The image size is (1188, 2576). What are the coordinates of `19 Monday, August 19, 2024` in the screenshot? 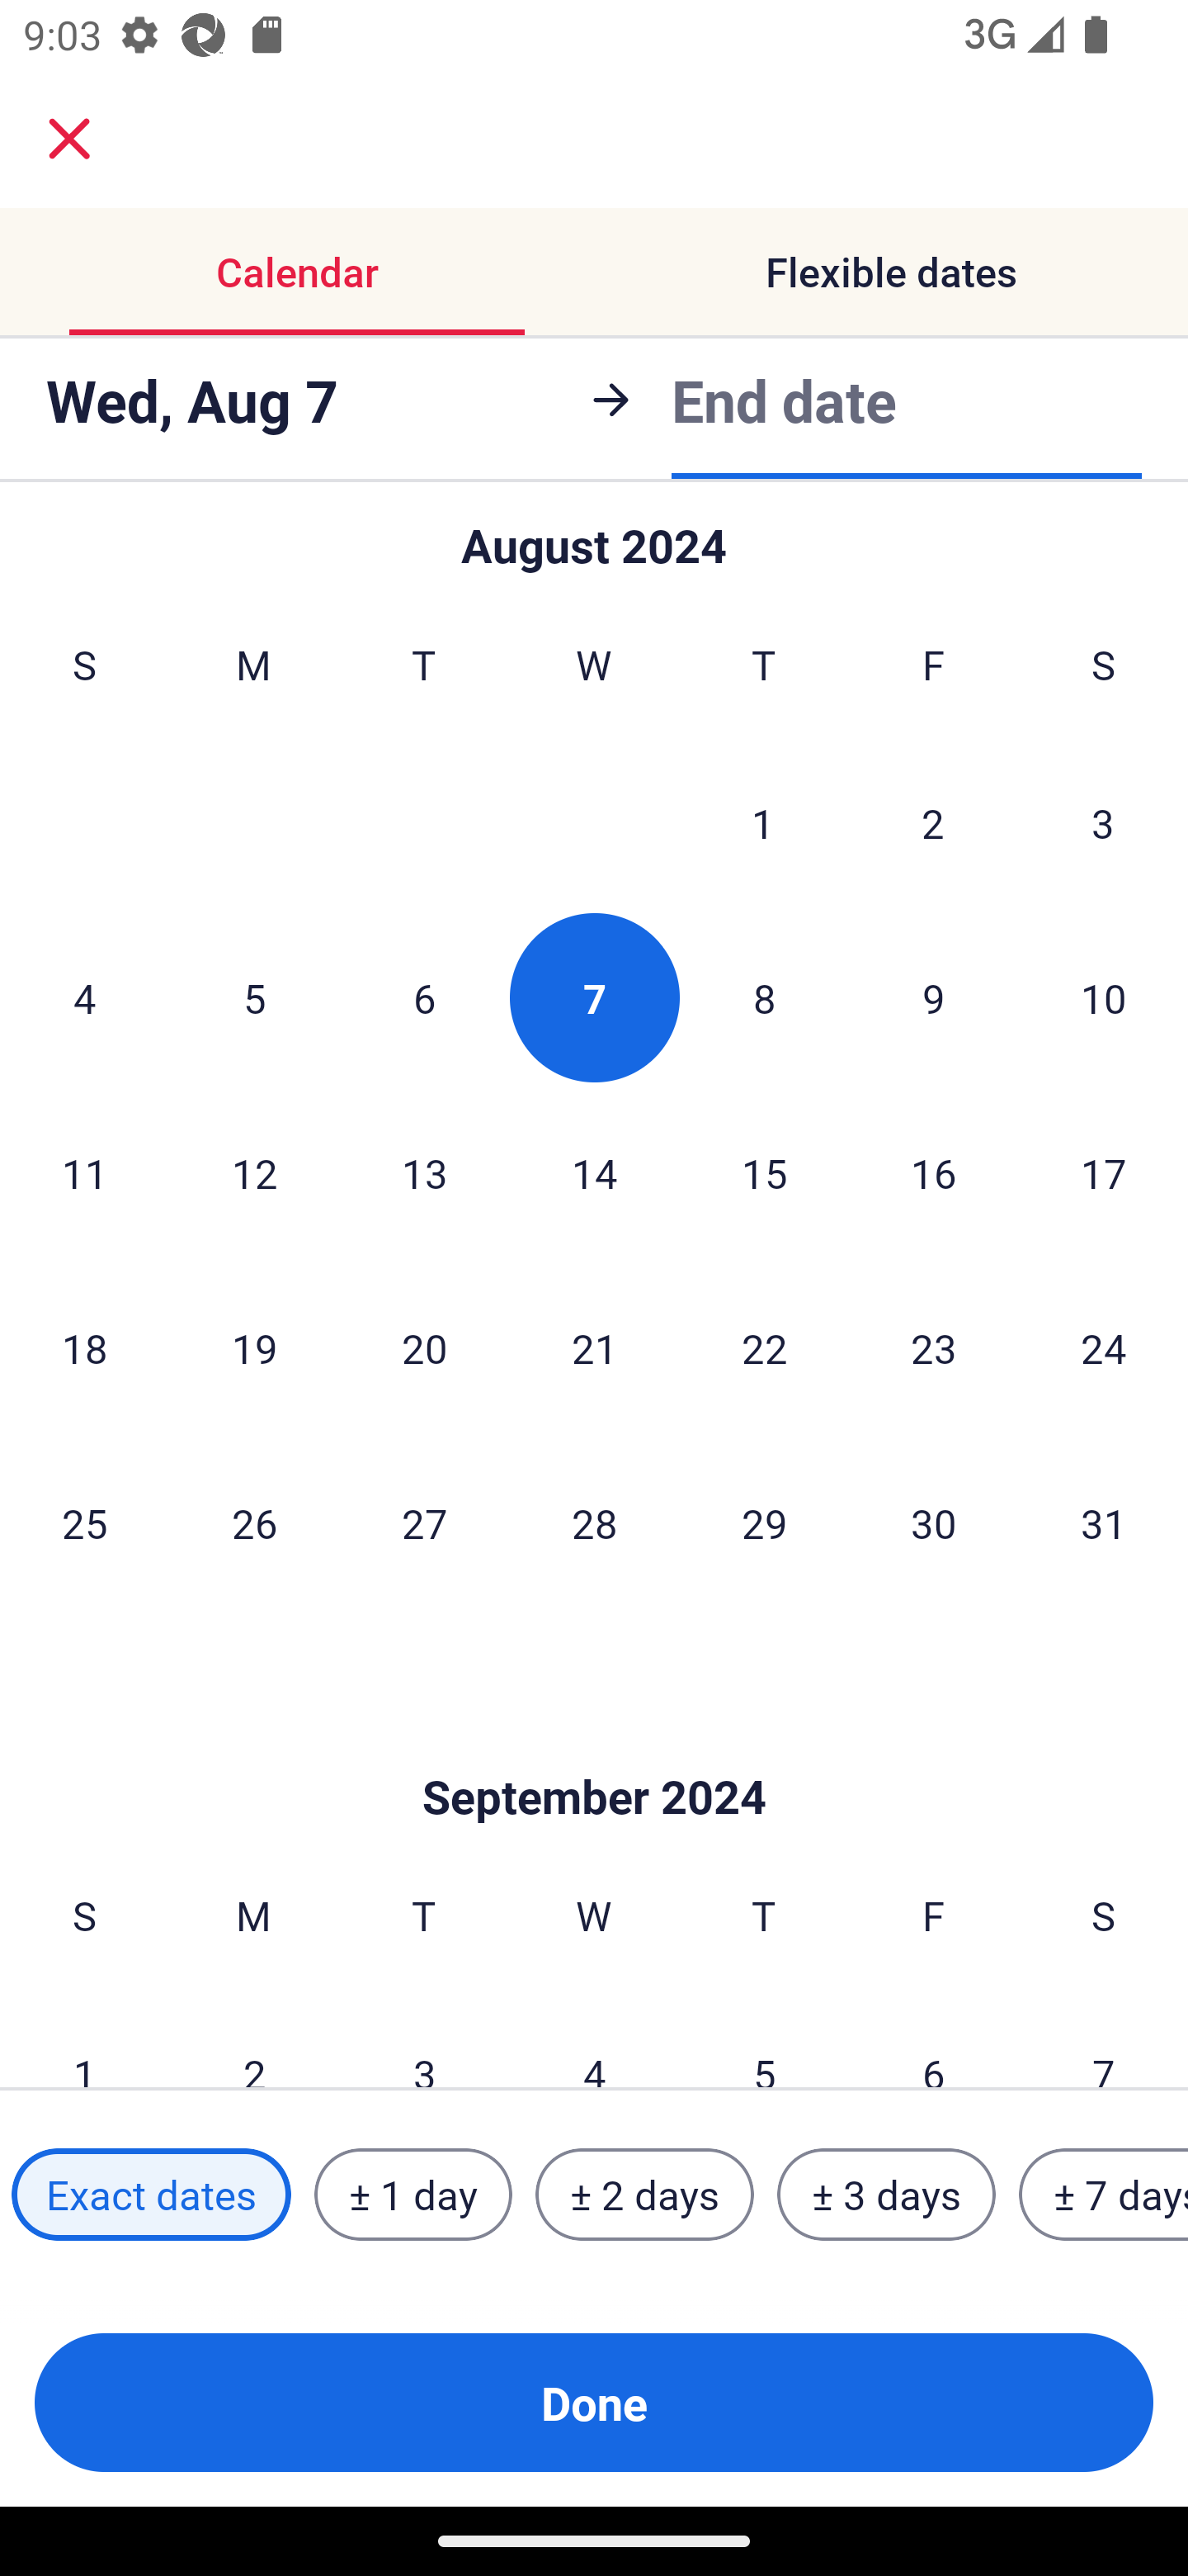 It's located at (254, 1347).